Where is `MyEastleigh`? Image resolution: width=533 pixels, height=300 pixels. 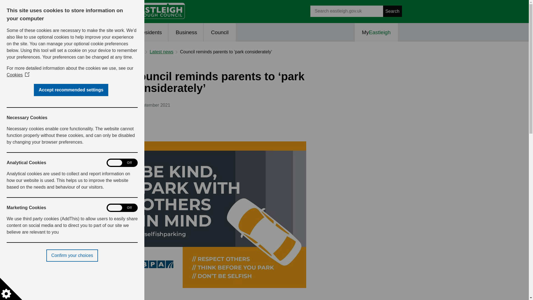 MyEastleigh is located at coordinates (376, 32).